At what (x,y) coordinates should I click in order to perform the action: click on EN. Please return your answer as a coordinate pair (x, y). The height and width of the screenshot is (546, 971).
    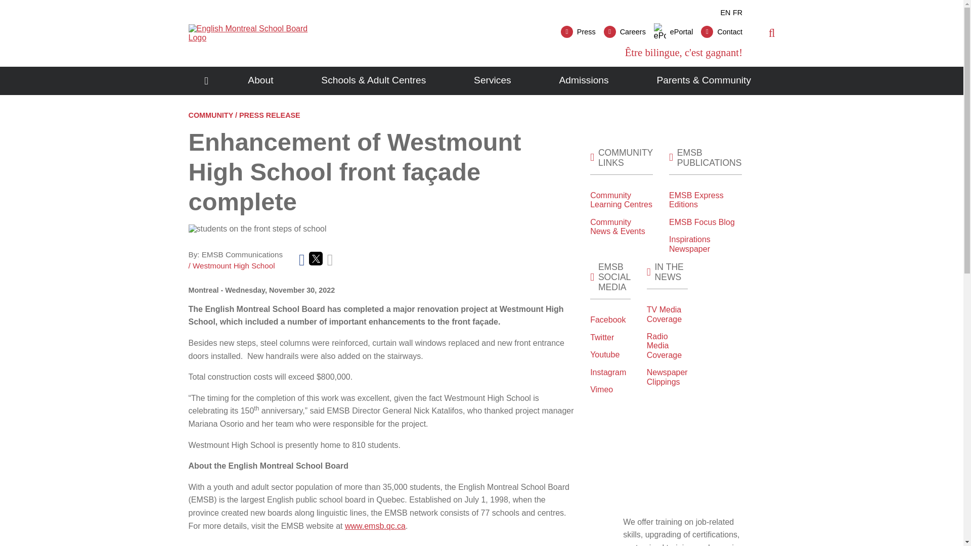
    Looking at the image, I should click on (725, 13).